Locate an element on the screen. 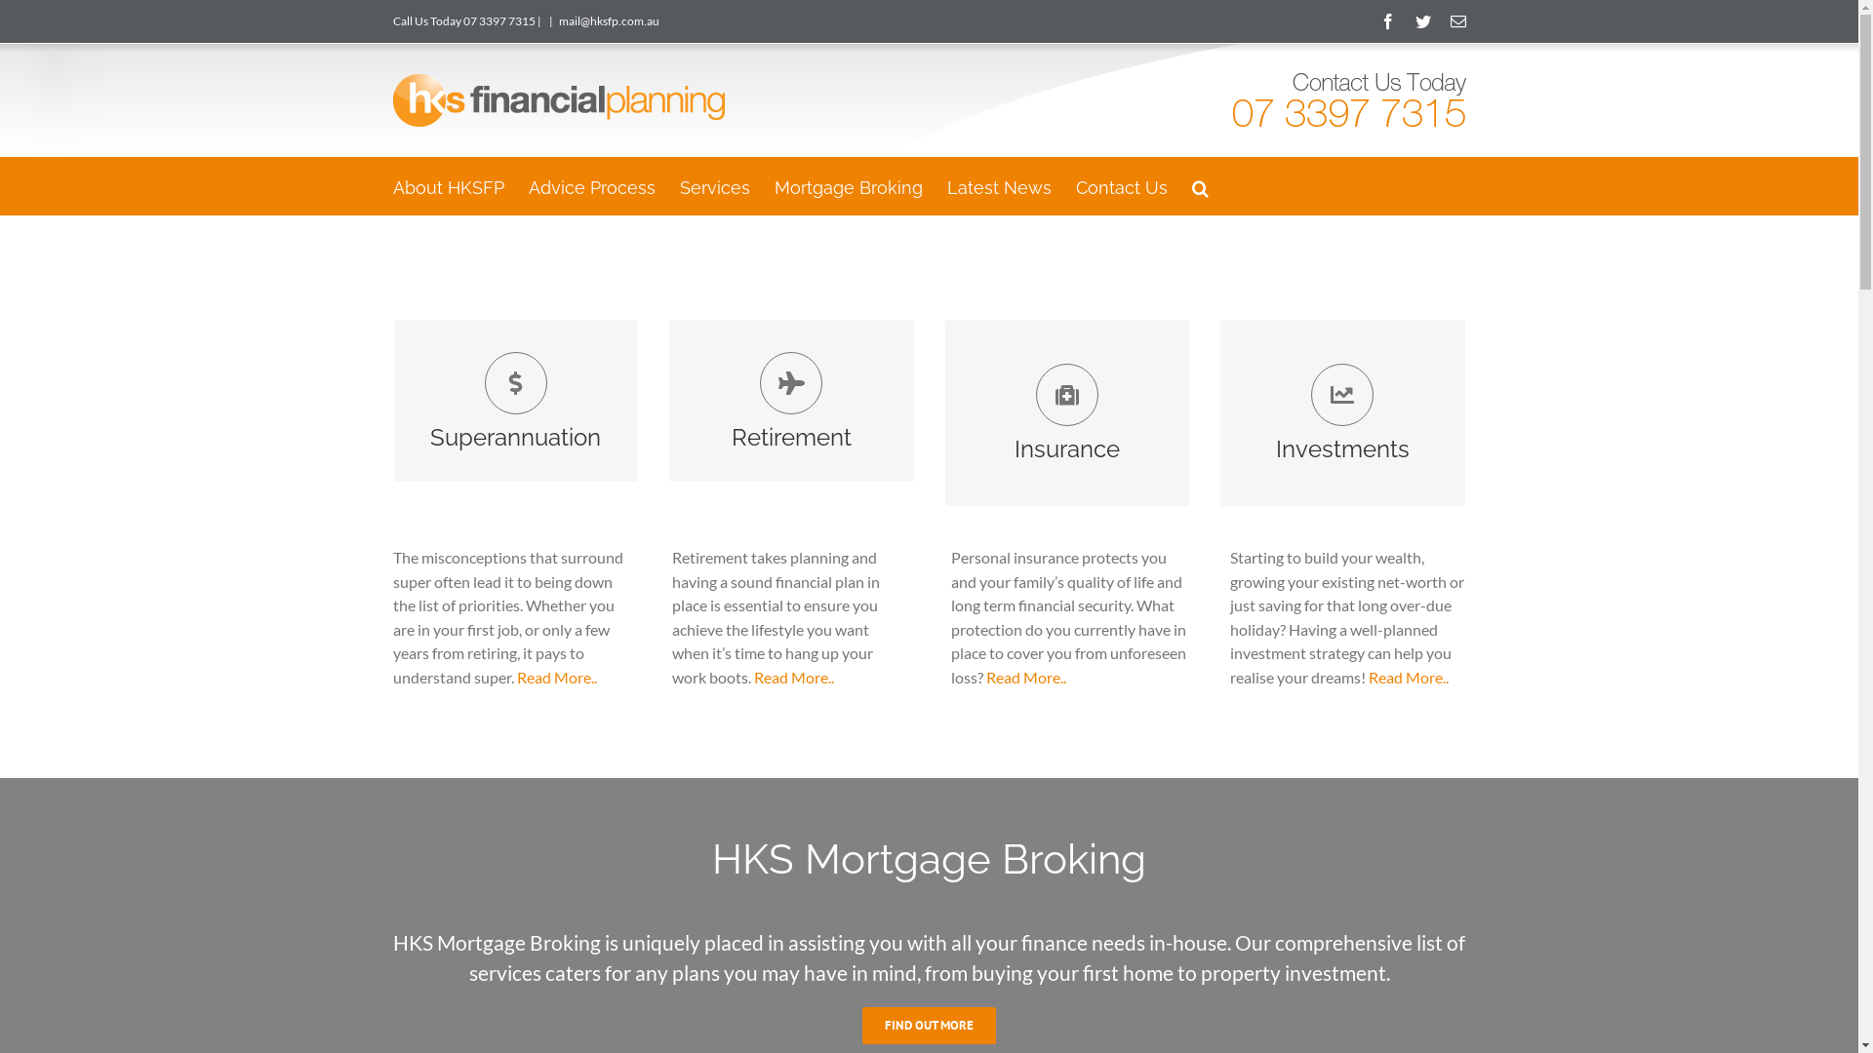 This screenshot has width=1873, height=1053. Email is located at coordinates (1457, 21).